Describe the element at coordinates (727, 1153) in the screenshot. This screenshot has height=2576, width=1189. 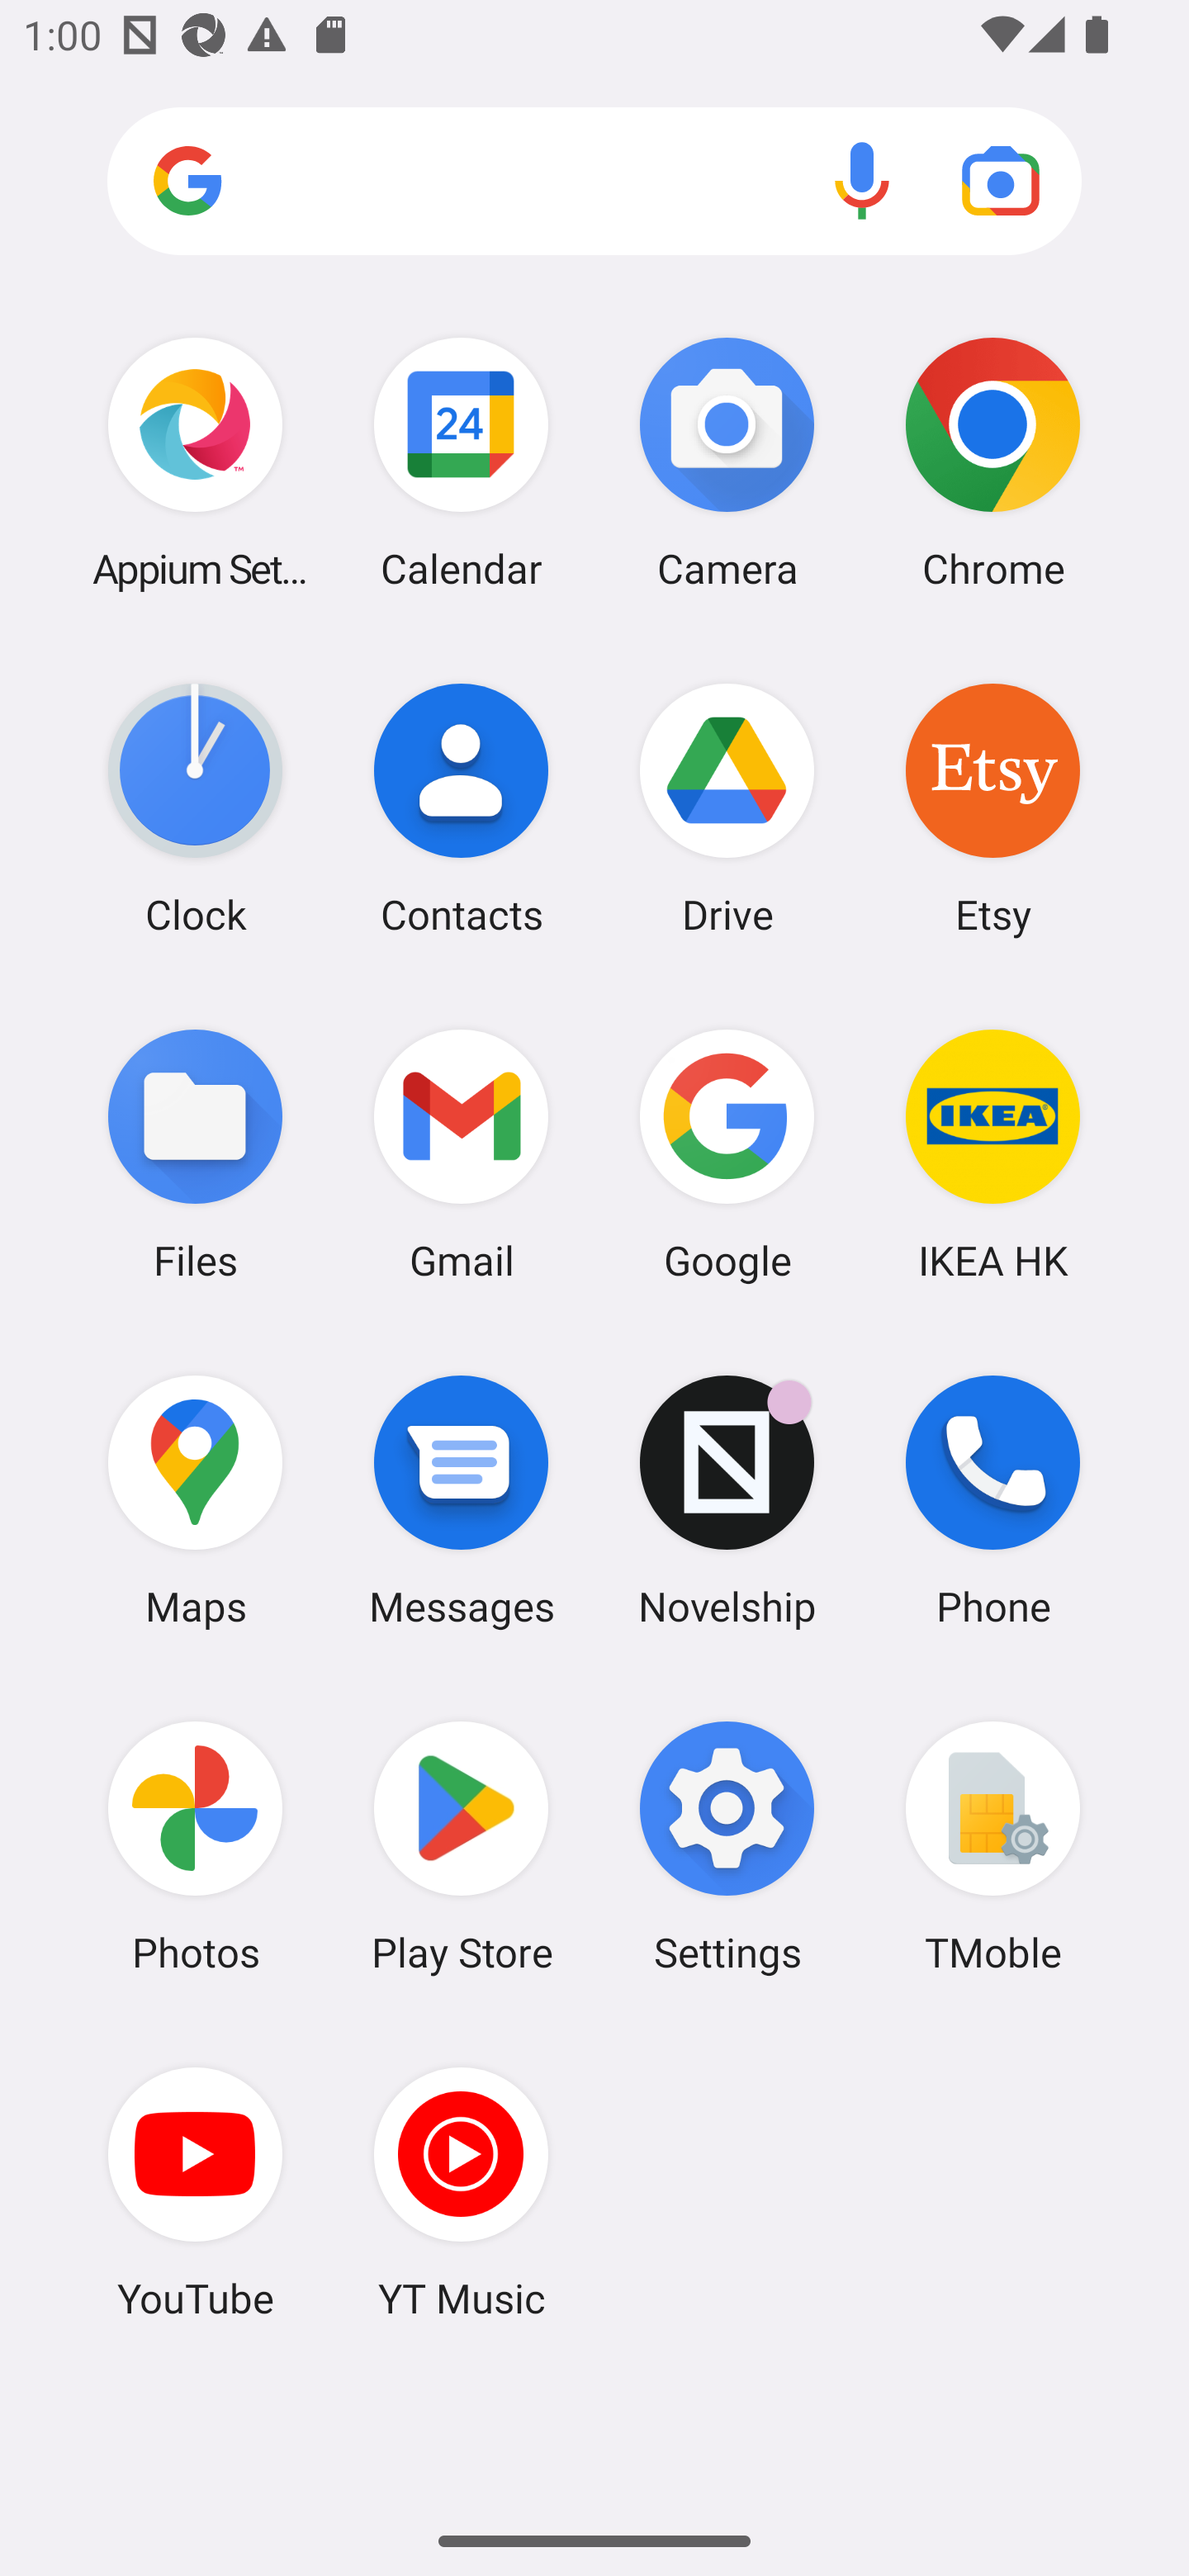
I see `Google` at that location.